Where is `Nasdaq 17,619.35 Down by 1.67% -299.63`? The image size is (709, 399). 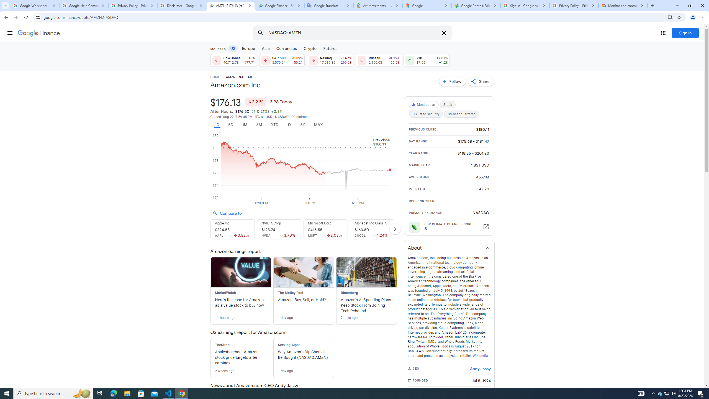 Nasdaq 17,619.35 Down by 1.67% -299.63 is located at coordinates (330, 60).